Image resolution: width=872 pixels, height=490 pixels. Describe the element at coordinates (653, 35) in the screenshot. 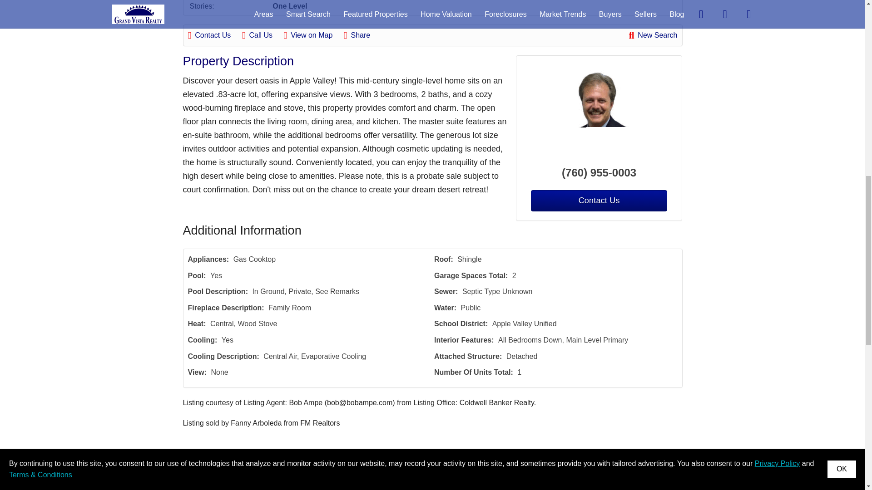

I see `New Search` at that location.